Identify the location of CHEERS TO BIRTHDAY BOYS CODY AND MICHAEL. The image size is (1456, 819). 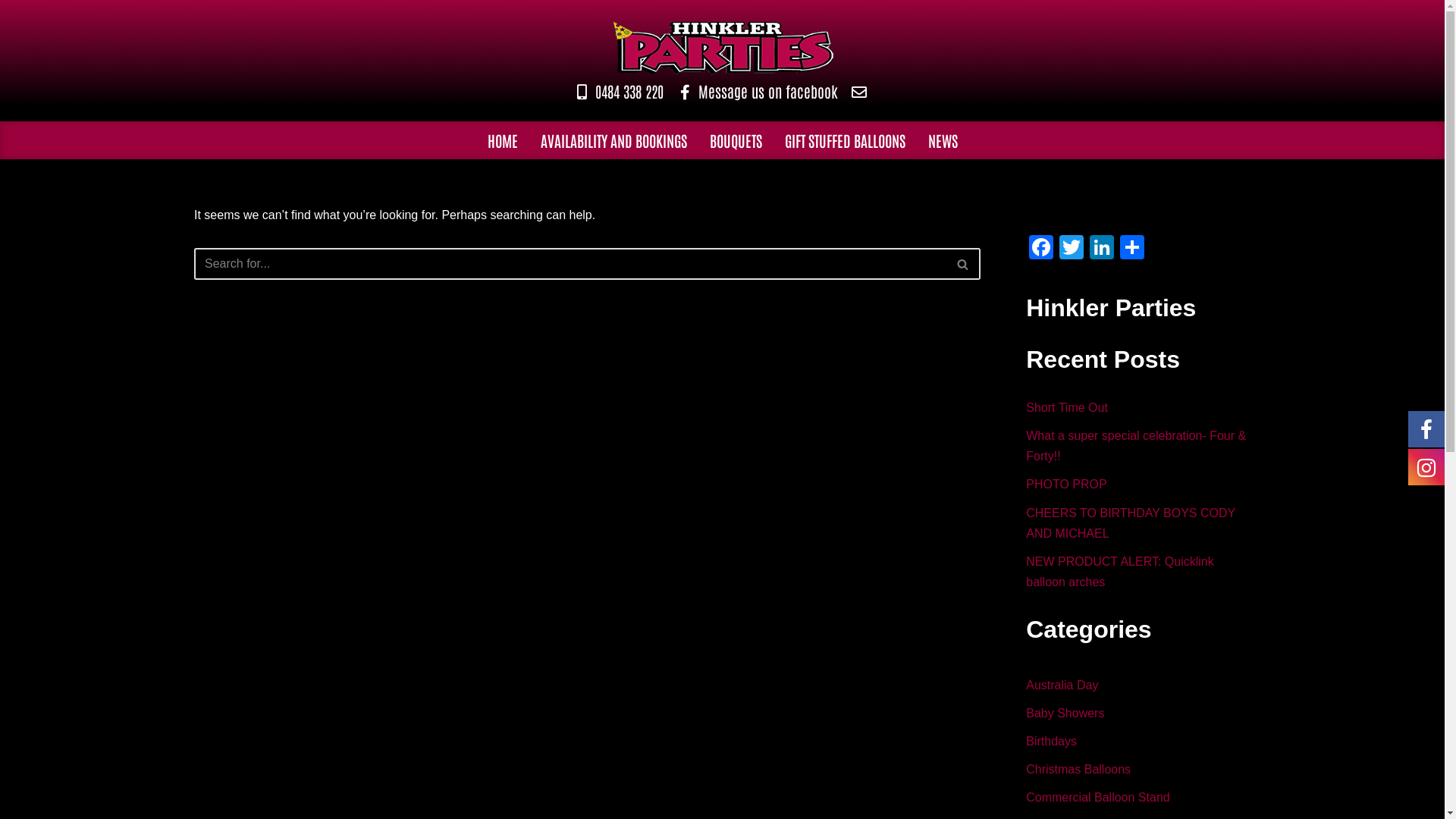
(1131, 523).